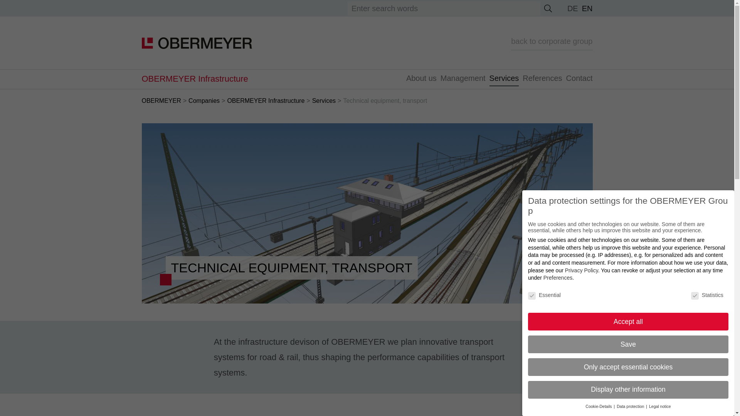  Describe the element at coordinates (579, 79) in the screenshot. I see `Contact` at that location.